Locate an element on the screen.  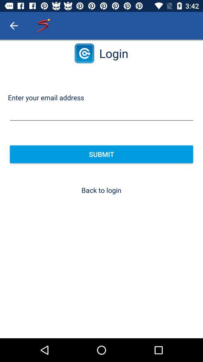
scroll until the submit item is located at coordinates (101, 154).